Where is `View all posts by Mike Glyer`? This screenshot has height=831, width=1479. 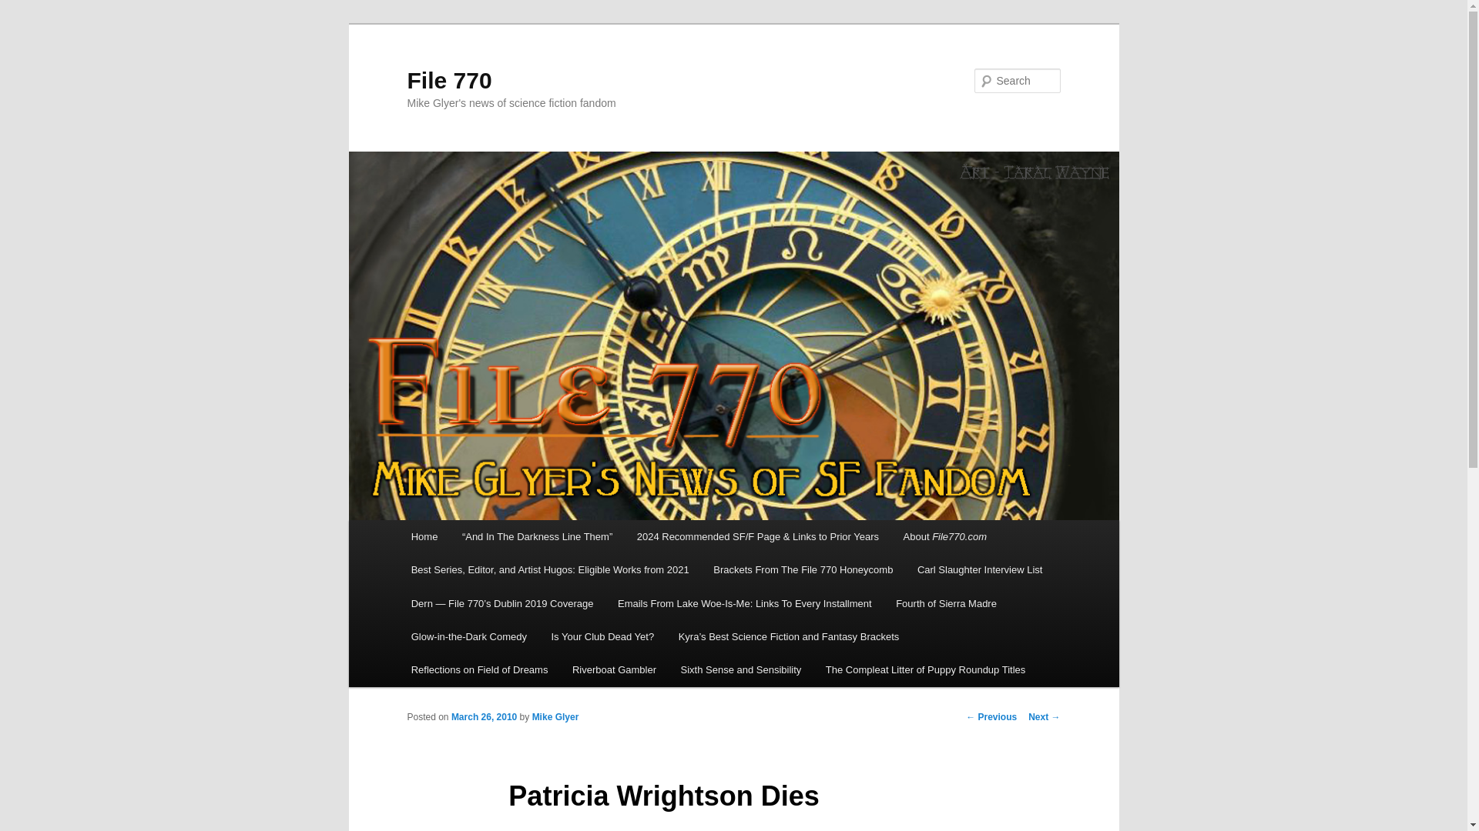 View all posts by Mike Glyer is located at coordinates (556, 716).